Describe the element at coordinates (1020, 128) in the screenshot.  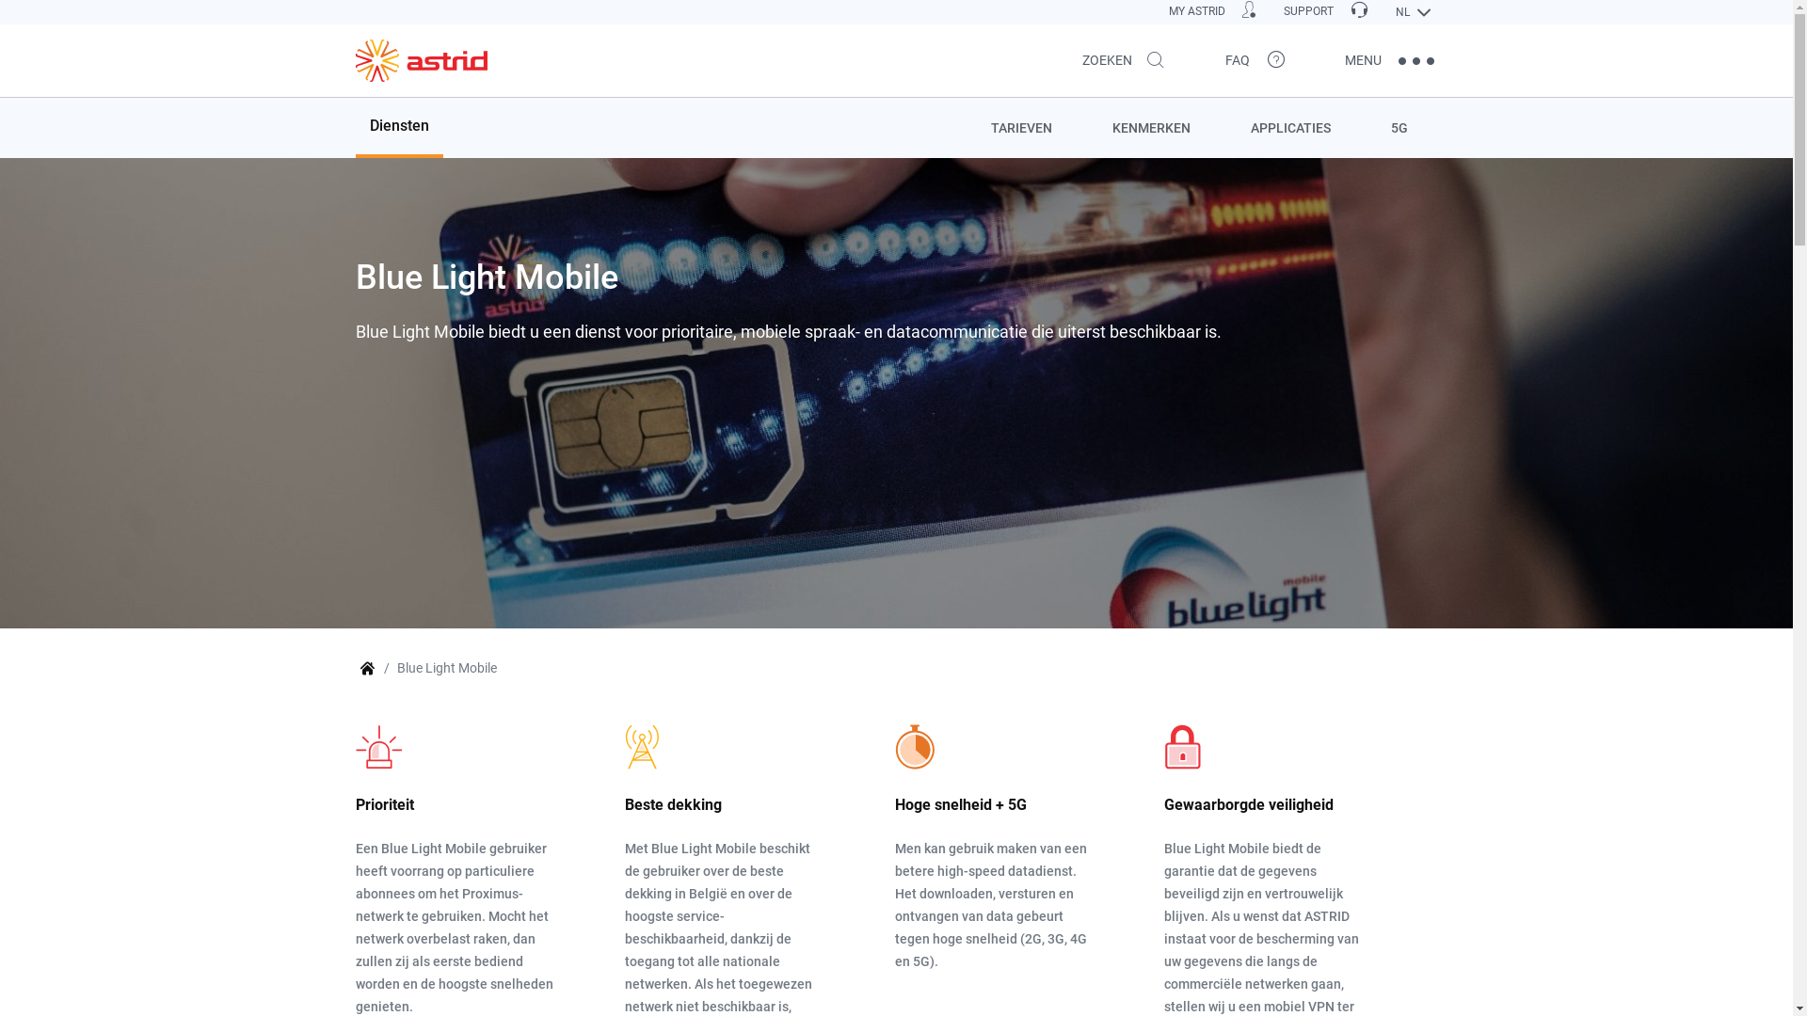
I see `TARIEVEN` at that location.